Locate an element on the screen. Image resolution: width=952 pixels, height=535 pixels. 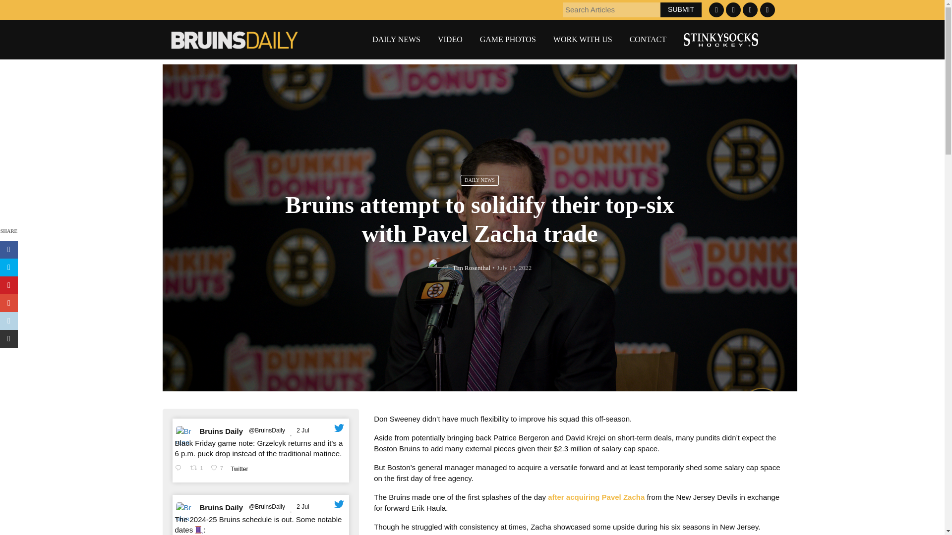
WORK WITH US is located at coordinates (582, 40).